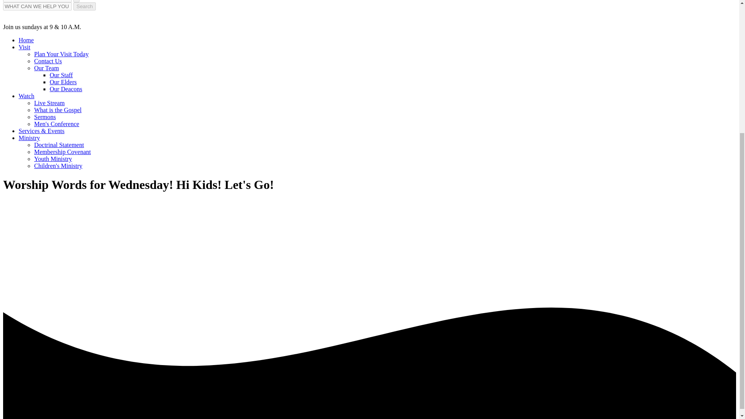  I want to click on Our Deacons, so click(66, 89).